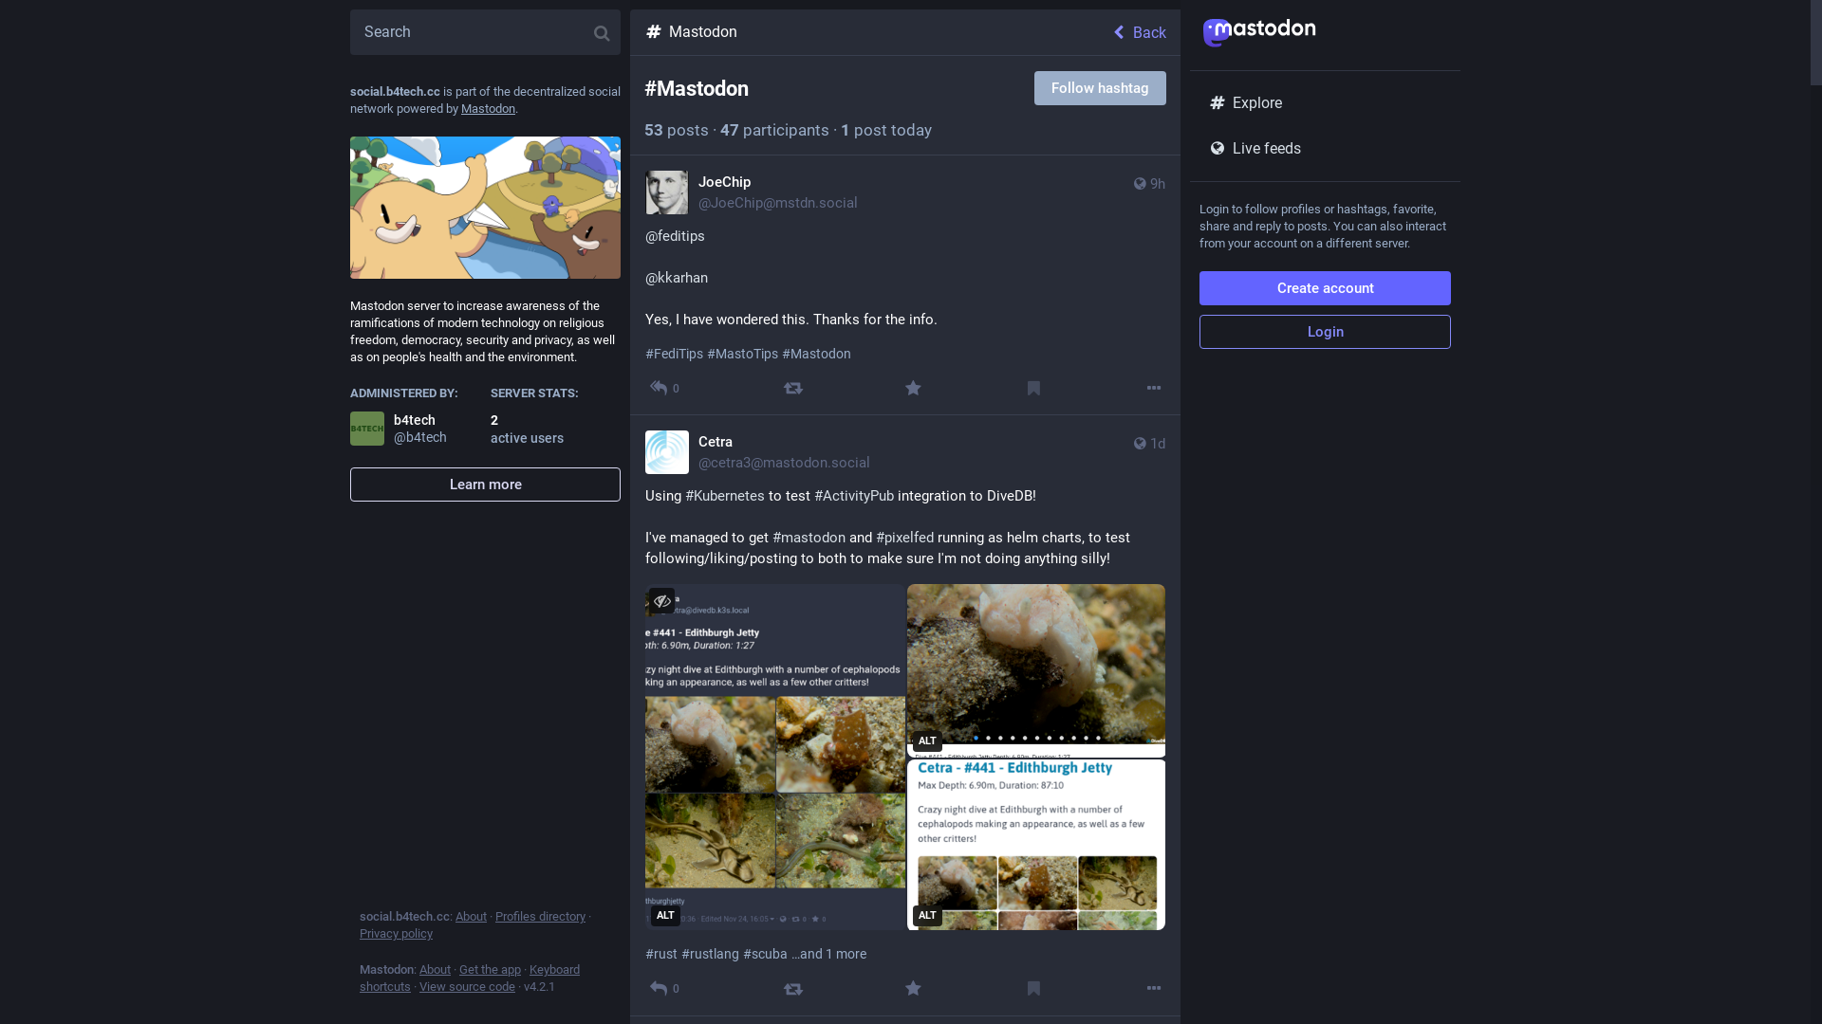 Image resolution: width=1822 pixels, height=1024 pixels. What do you see at coordinates (1148, 452) in the screenshot?
I see `1d` at bounding box center [1148, 452].